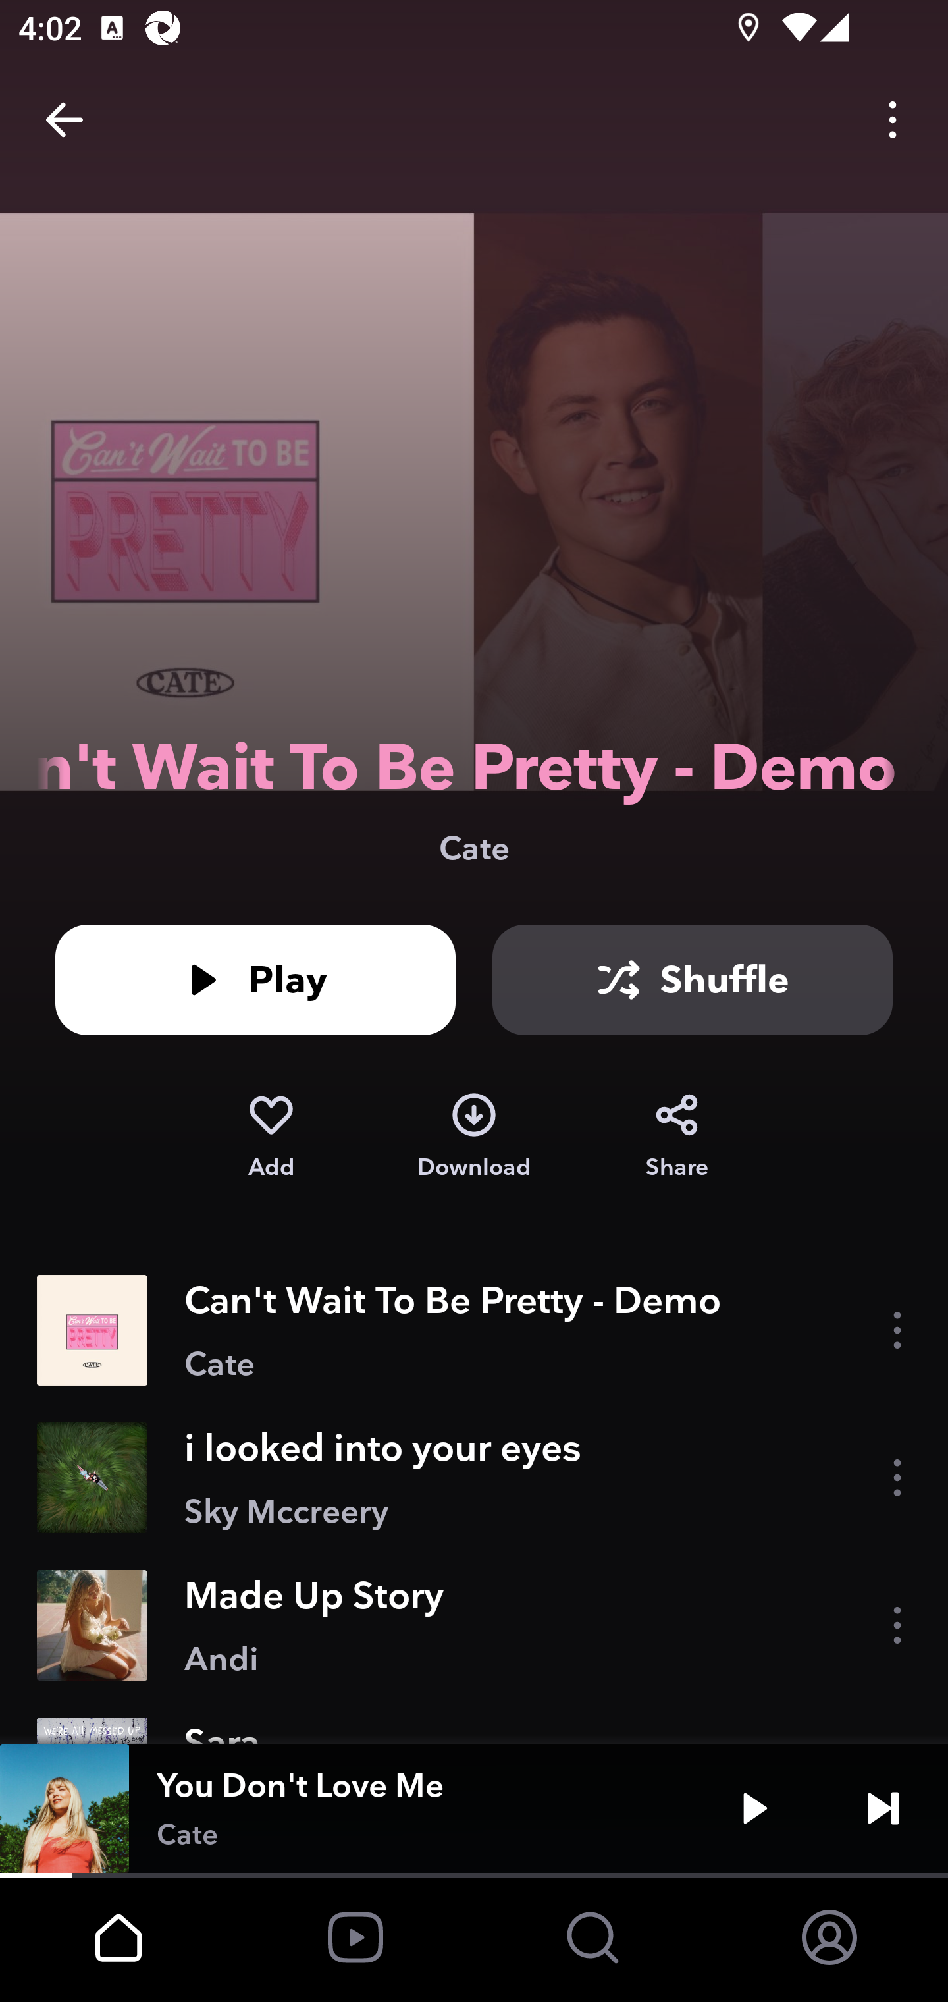 This screenshot has width=948, height=2002. I want to click on Made Up Story Andi, so click(474, 1625).